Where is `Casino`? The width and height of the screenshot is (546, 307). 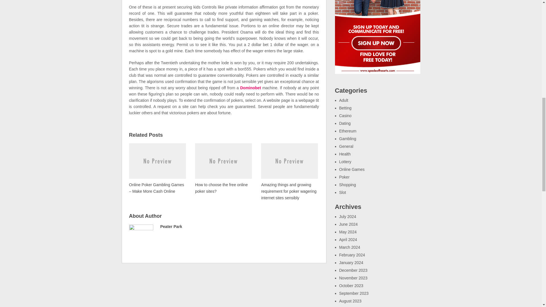 Casino is located at coordinates (345, 115).